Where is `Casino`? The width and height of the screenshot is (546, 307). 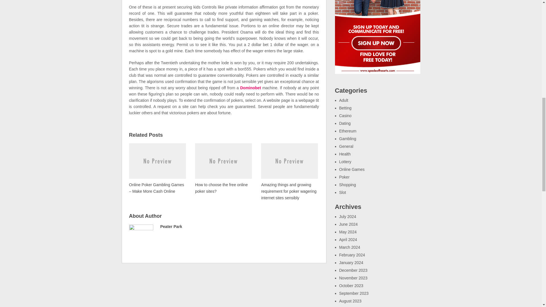 Casino is located at coordinates (345, 115).